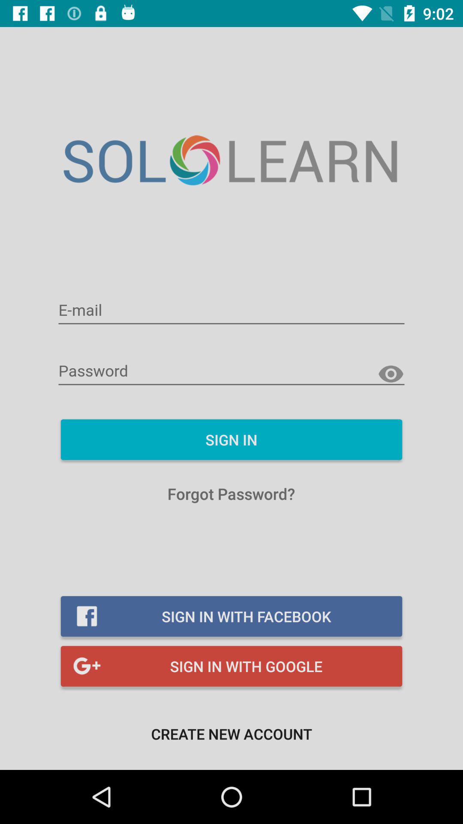  Describe the element at coordinates (231, 311) in the screenshot. I see `enter e-mail` at that location.